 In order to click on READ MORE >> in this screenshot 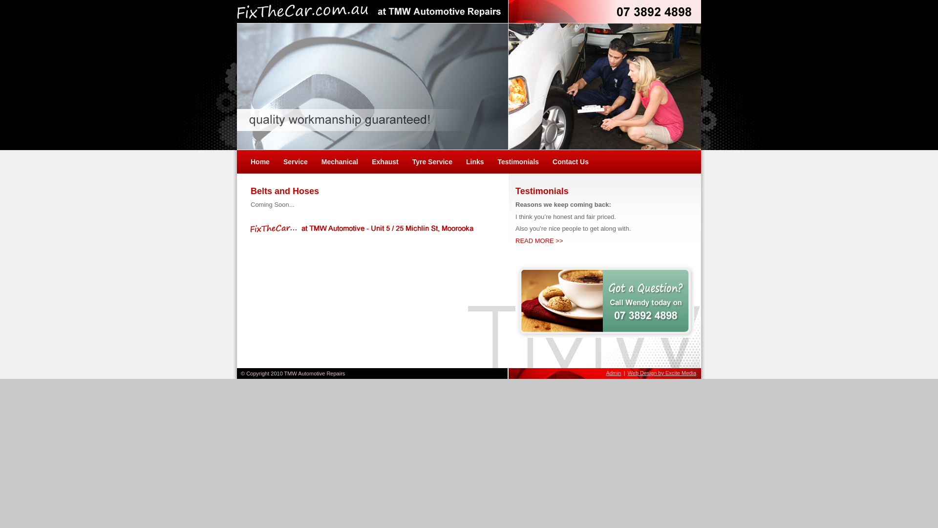, I will do `click(539, 241)`.